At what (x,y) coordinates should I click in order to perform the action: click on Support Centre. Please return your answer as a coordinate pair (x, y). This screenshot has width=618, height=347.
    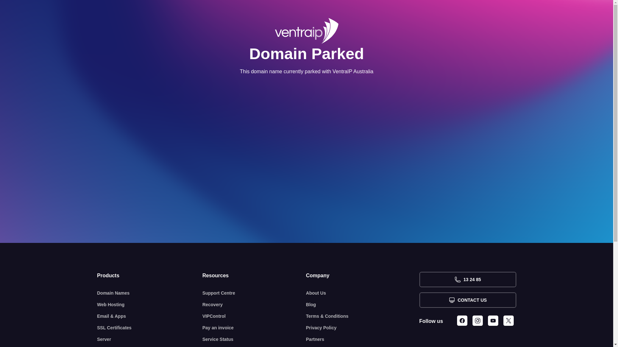
    Looking at the image, I should click on (254, 293).